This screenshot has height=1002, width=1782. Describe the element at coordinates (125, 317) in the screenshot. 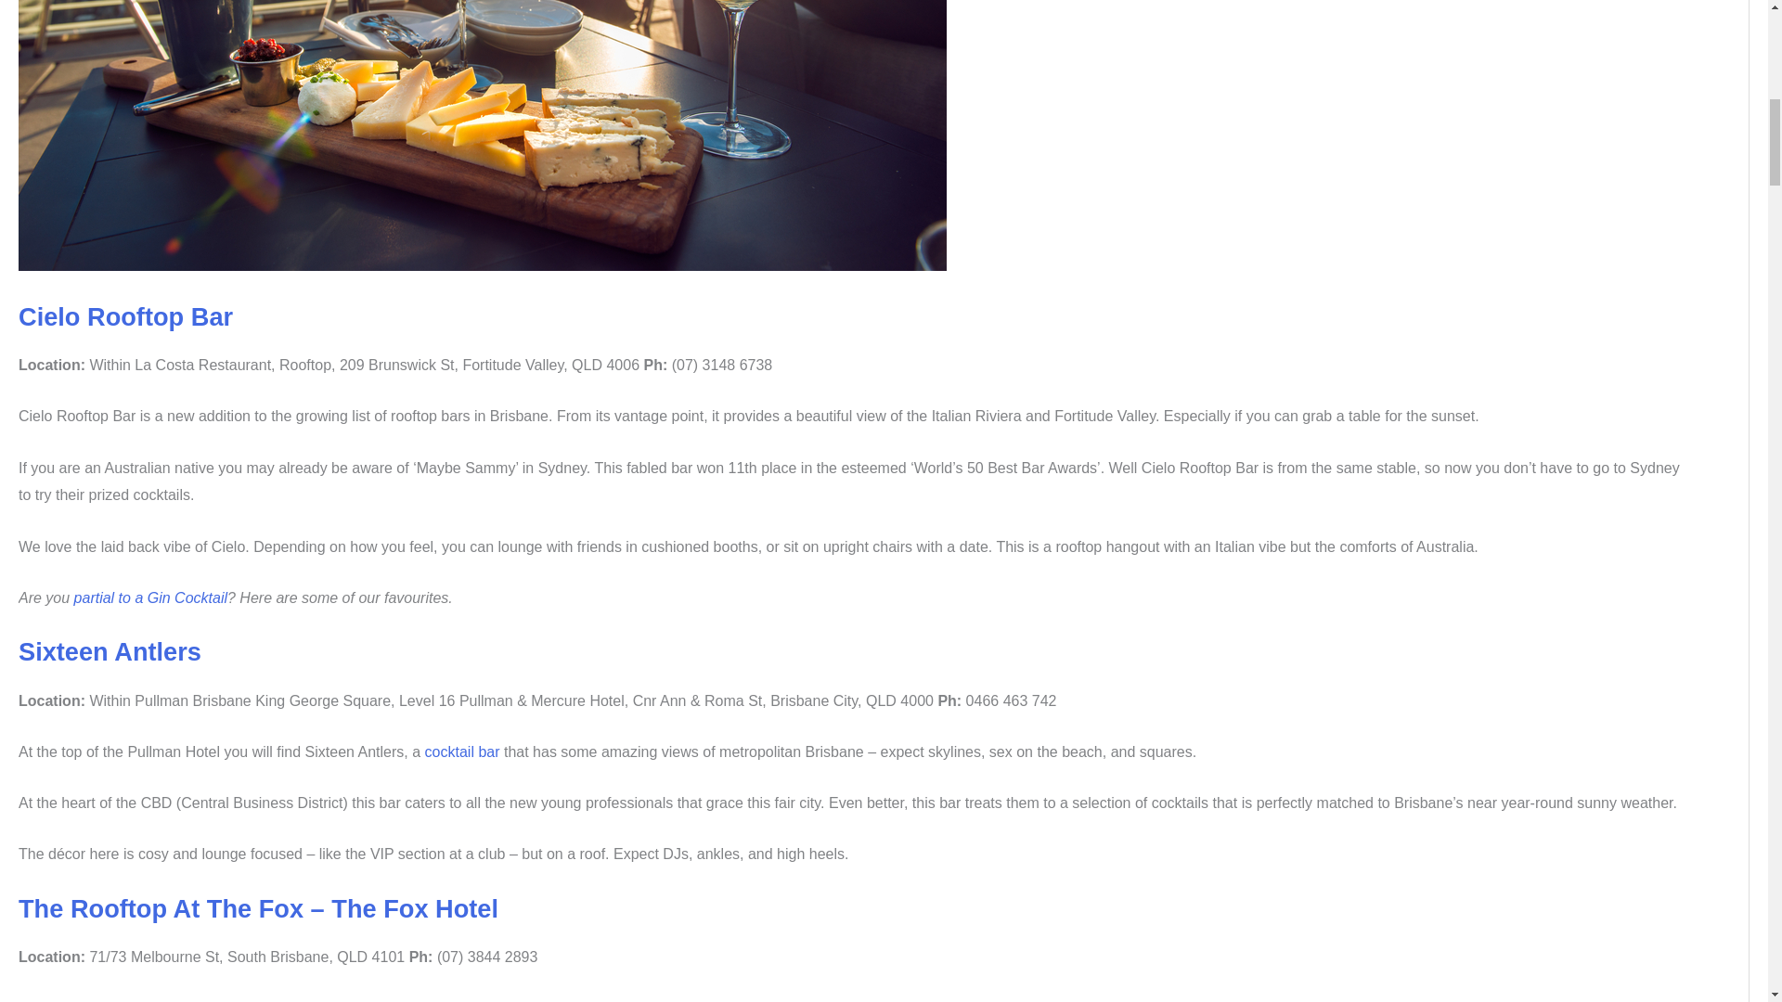

I see `Cielo Rooftop Bar` at that location.